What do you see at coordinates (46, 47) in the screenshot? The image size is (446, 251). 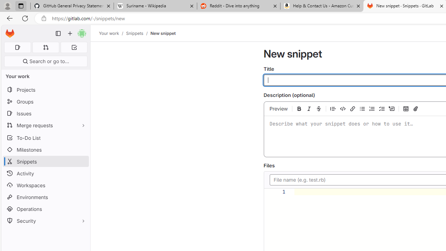 I see `Merge requests 0` at bounding box center [46, 47].